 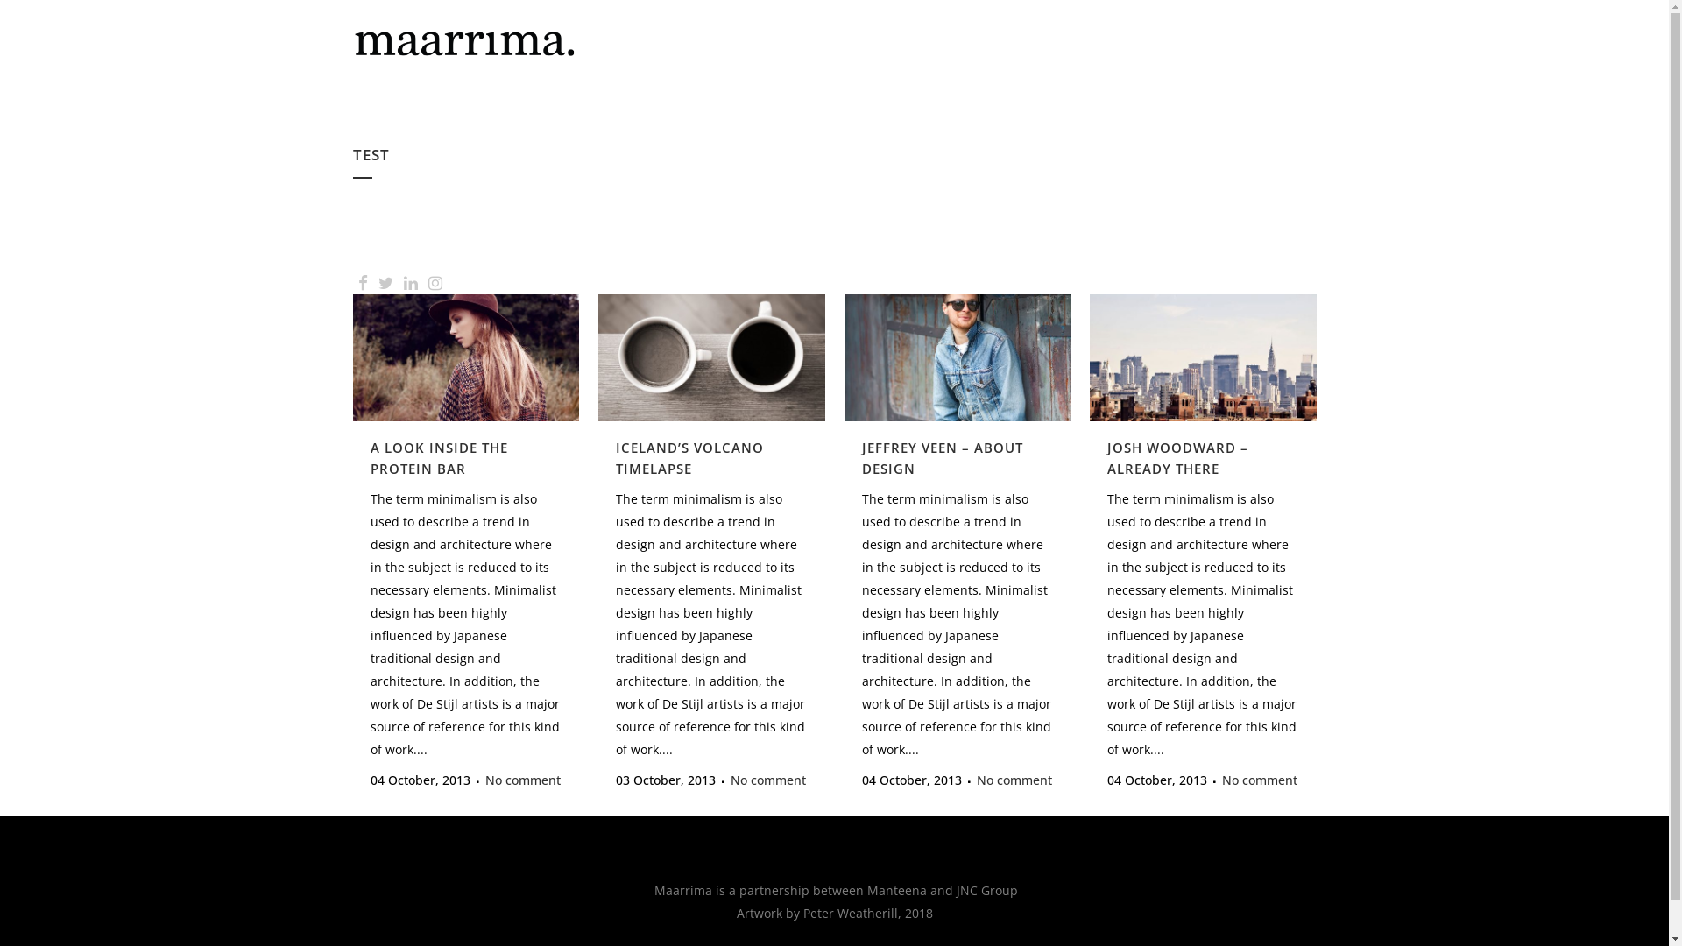 What do you see at coordinates (768, 780) in the screenshot?
I see `No comment` at bounding box center [768, 780].